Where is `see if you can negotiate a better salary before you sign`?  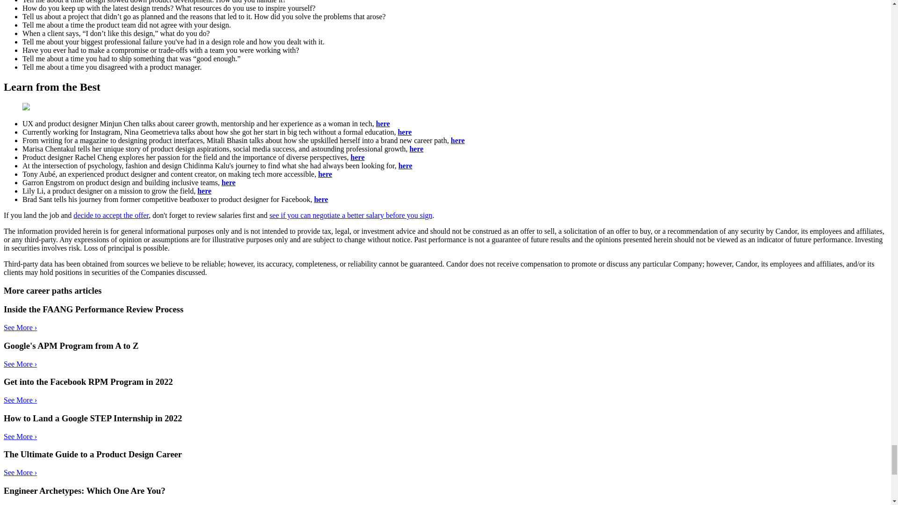 see if you can negotiate a better salary before you sign is located at coordinates (351, 215).